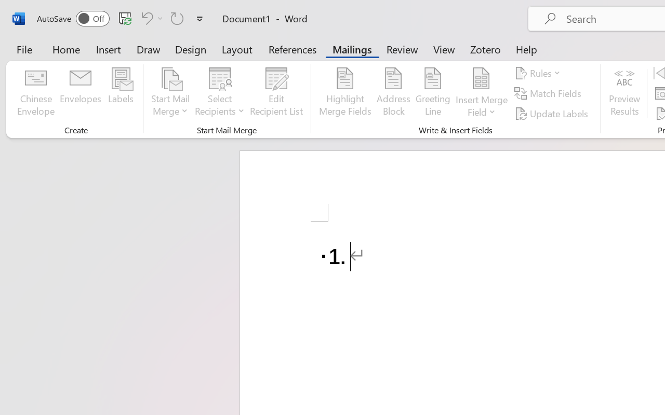  I want to click on Edit Recipient List..., so click(276, 93).